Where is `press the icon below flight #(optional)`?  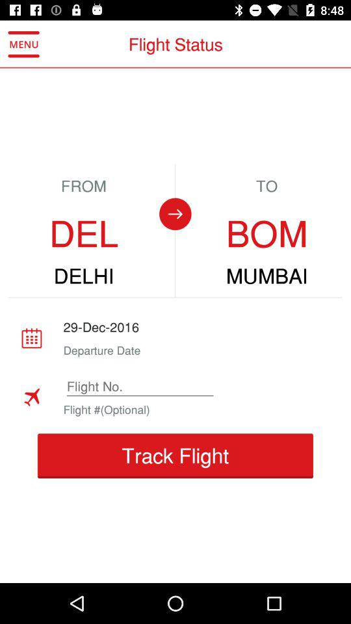 press the icon below flight #(optional) is located at coordinates (175, 456).